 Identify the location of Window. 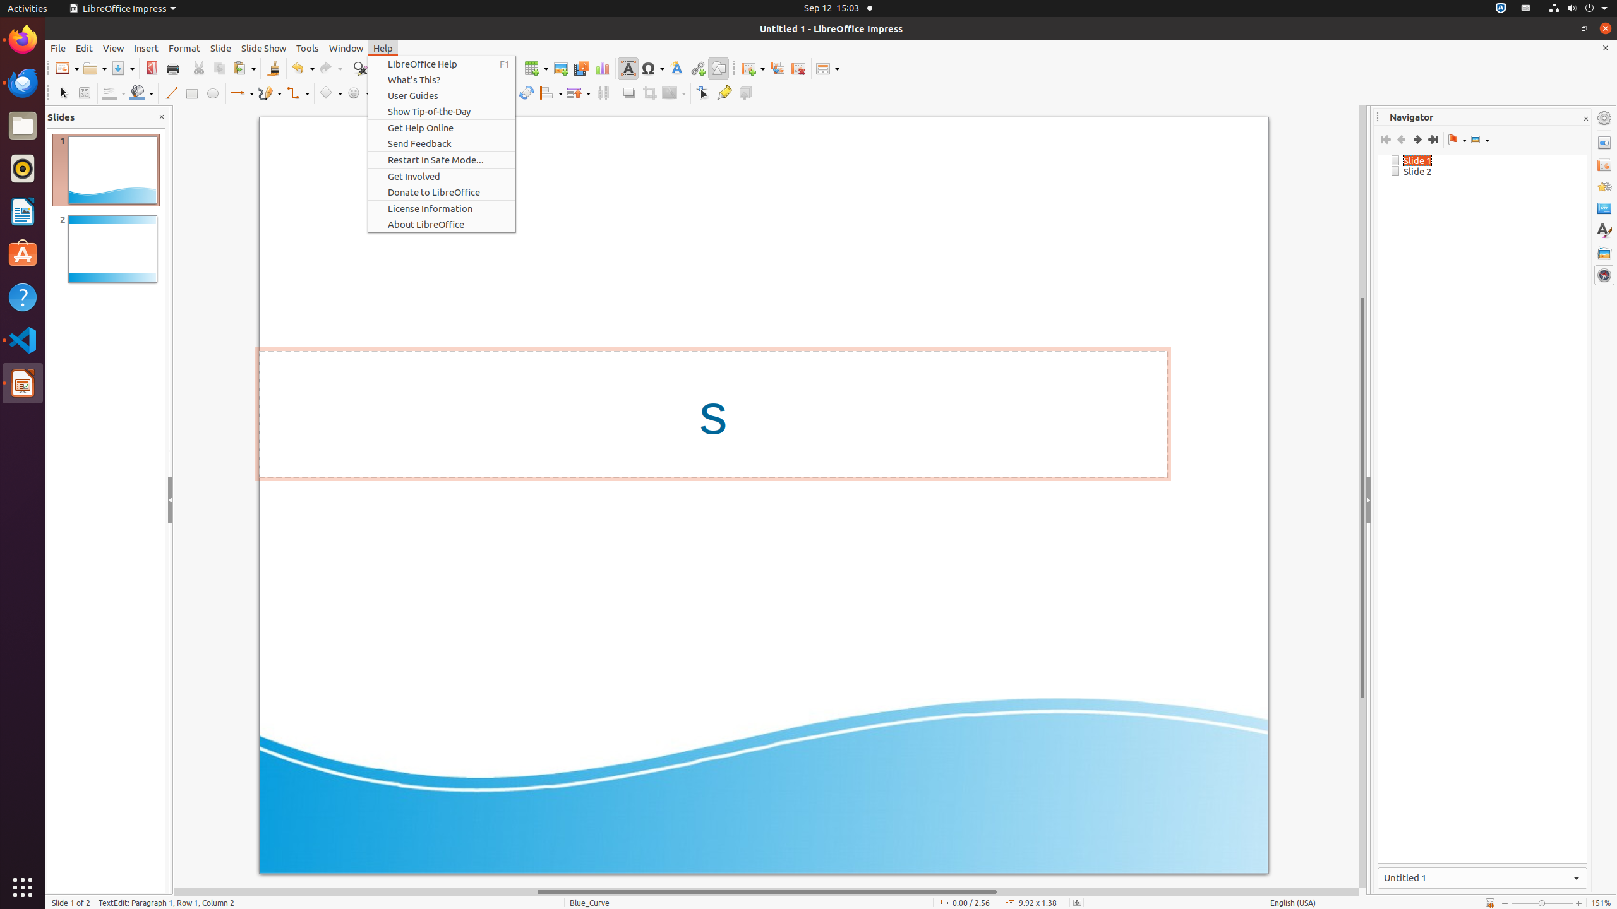
(346, 48).